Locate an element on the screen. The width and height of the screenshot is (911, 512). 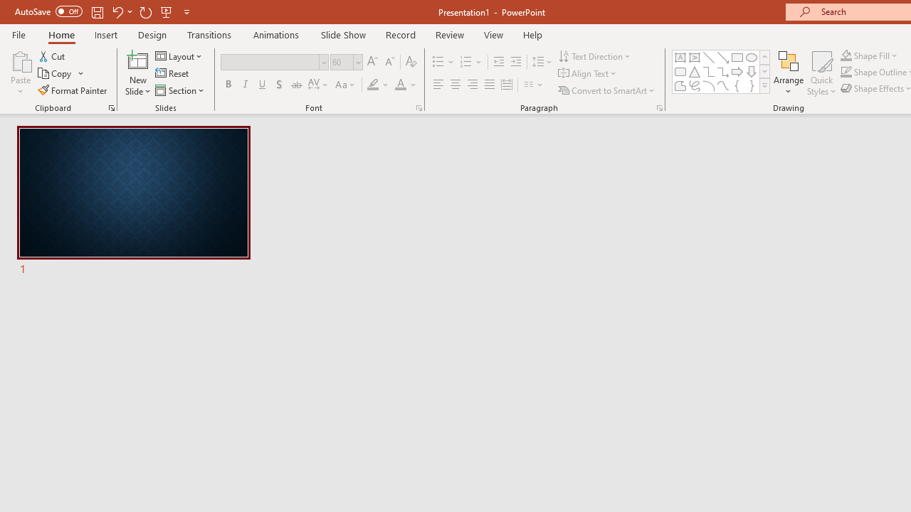
Undo is located at coordinates (117, 11).